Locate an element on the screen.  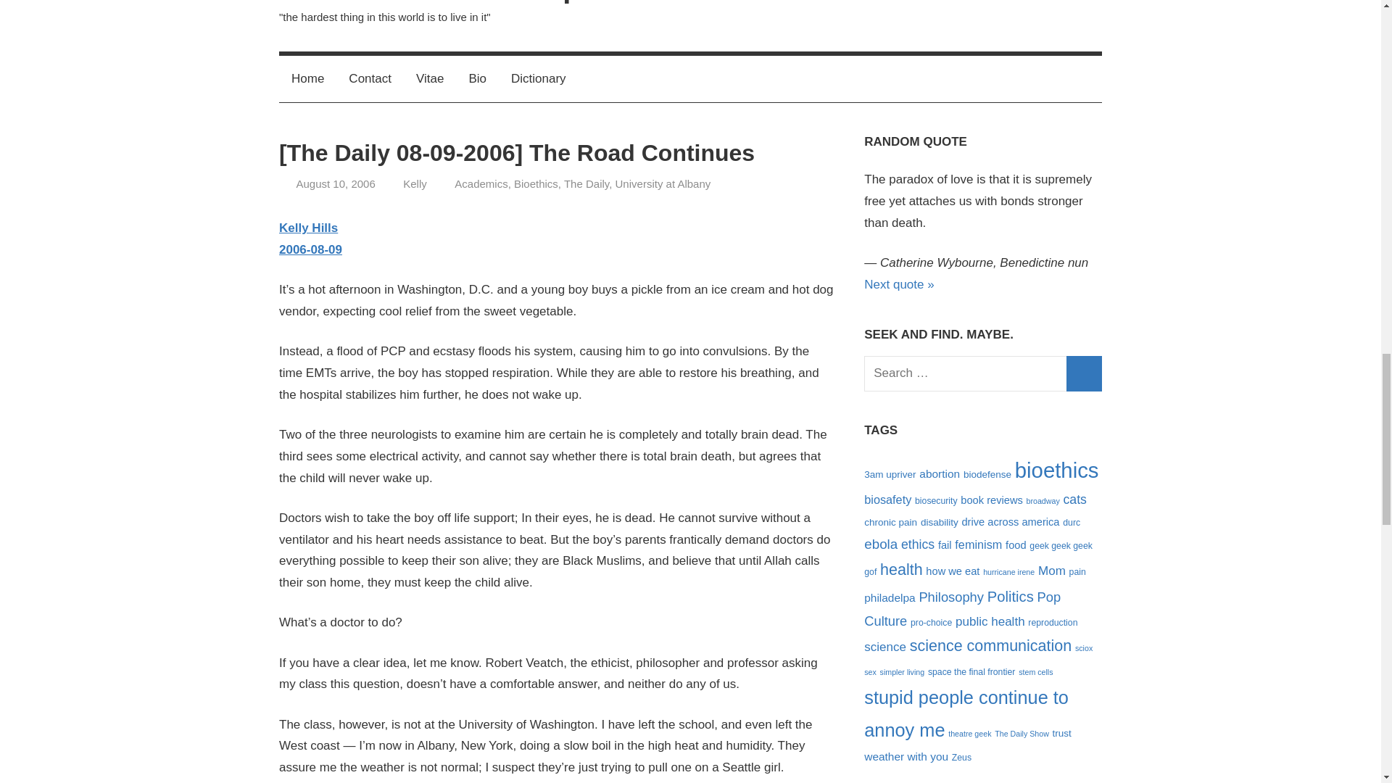
Kelly is located at coordinates (415, 184).